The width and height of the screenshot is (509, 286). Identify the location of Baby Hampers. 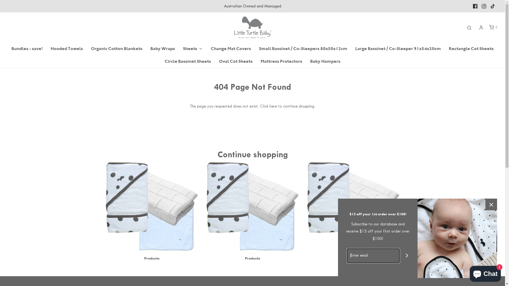
(325, 61).